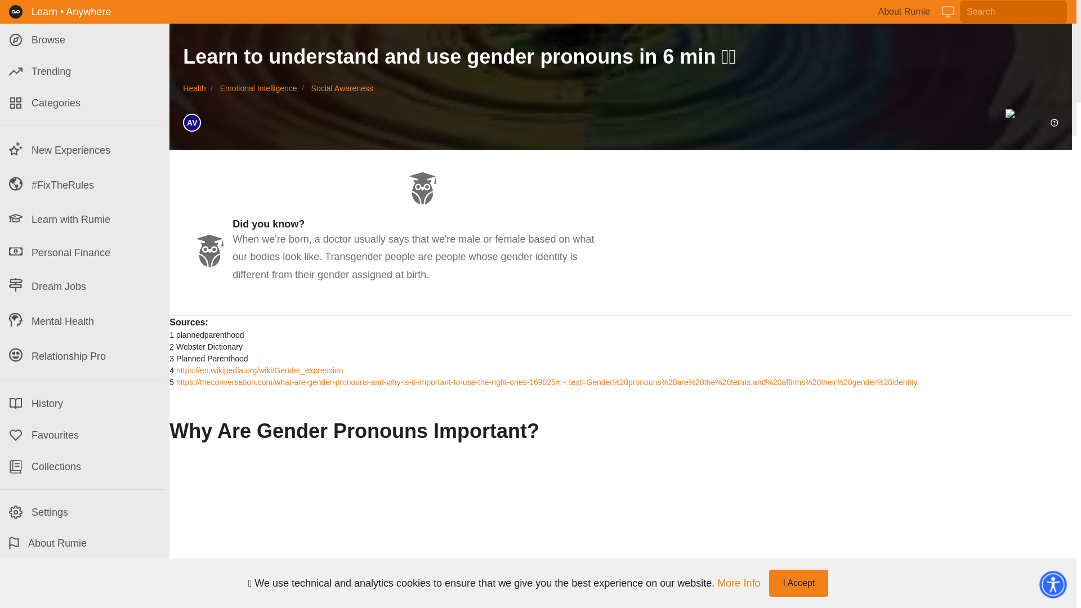  What do you see at coordinates (129, 579) in the screenshot?
I see `Editorial Policy` at bounding box center [129, 579].